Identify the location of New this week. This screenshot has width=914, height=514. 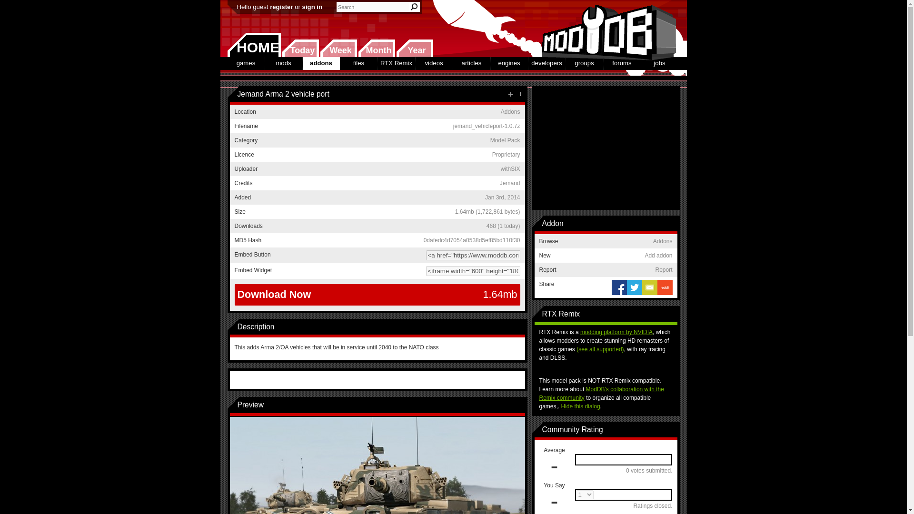
(338, 48).